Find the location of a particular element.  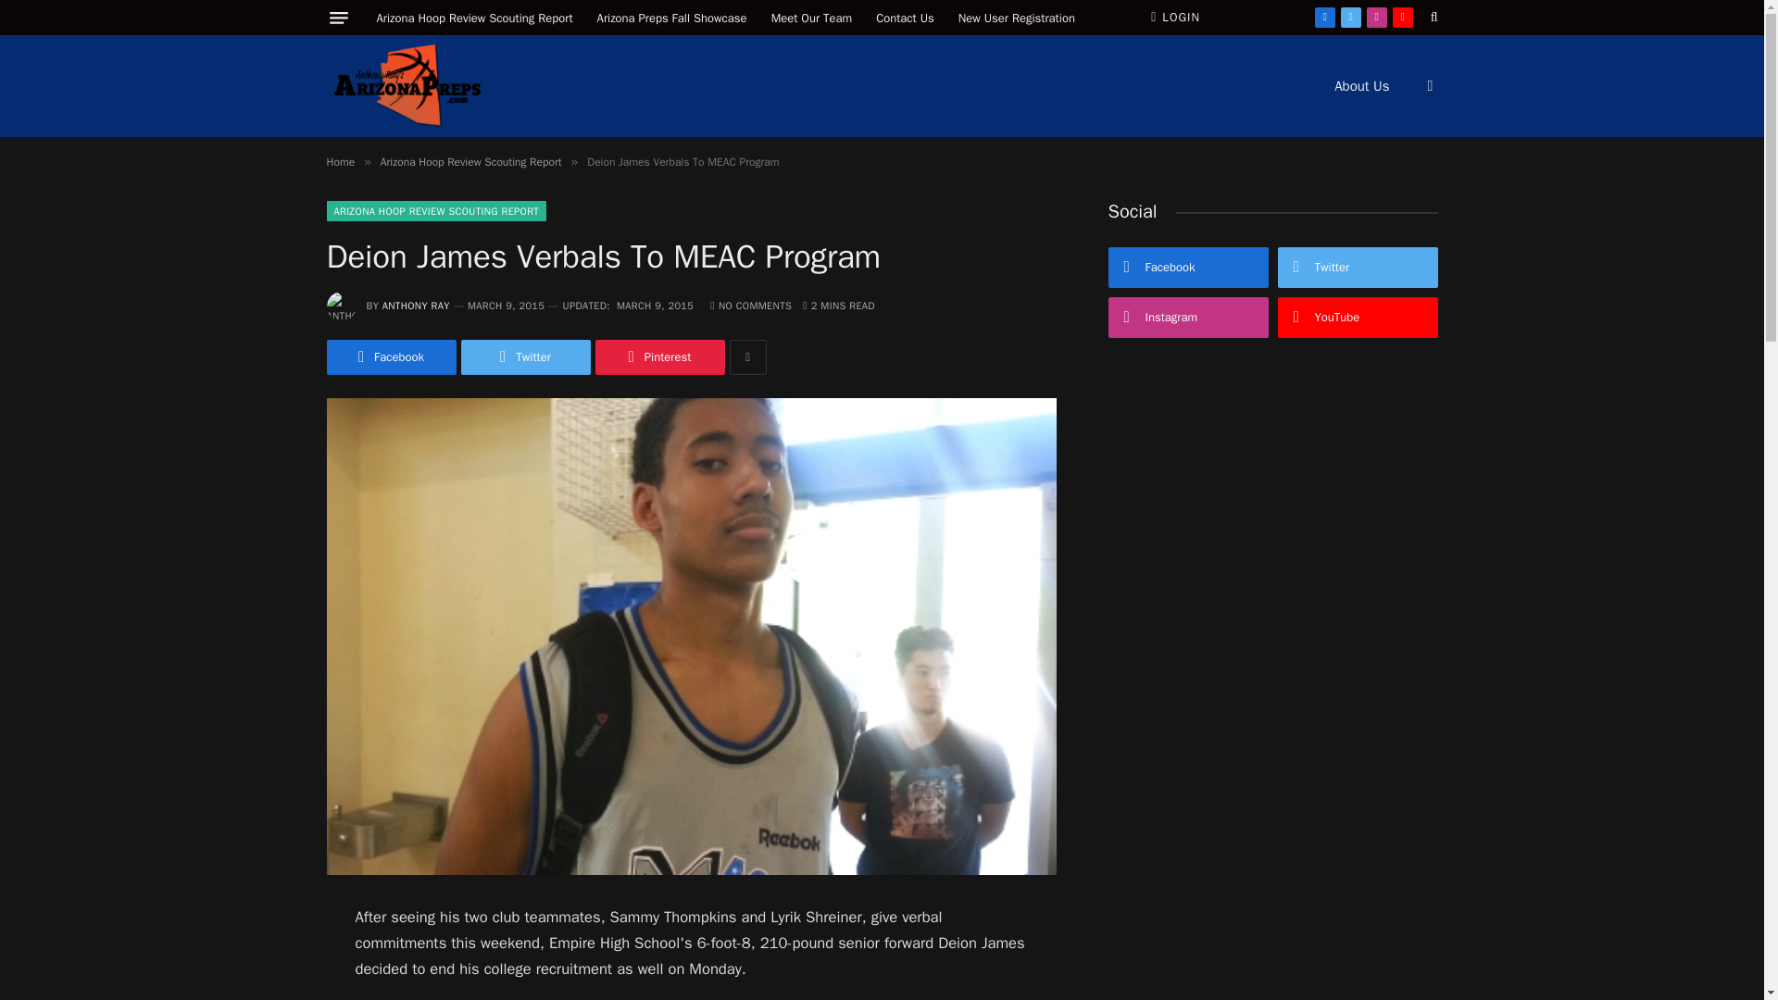

Arizona Preps Fall Showcase is located at coordinates (671, 17).